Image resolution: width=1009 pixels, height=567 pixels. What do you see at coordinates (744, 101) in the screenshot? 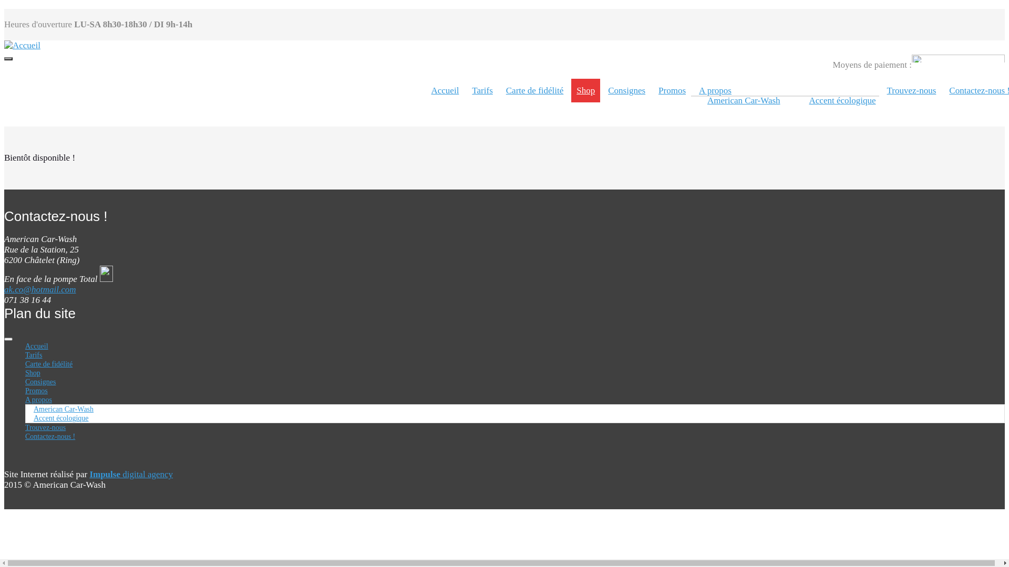
I see `American Car-Wash` at bounding box center [744, 101].